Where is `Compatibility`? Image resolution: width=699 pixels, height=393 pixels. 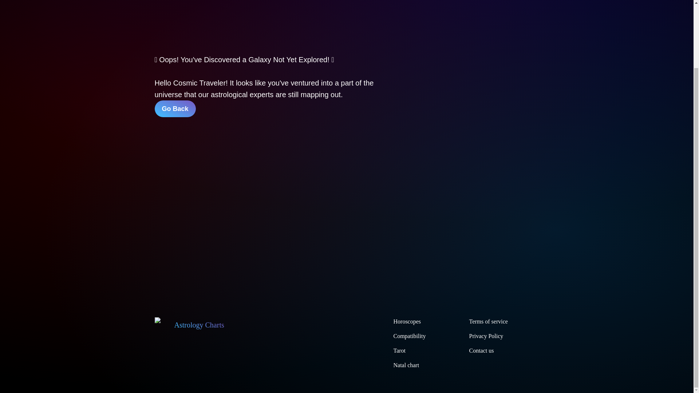 Compatibility is located at coordinates (409, 336).